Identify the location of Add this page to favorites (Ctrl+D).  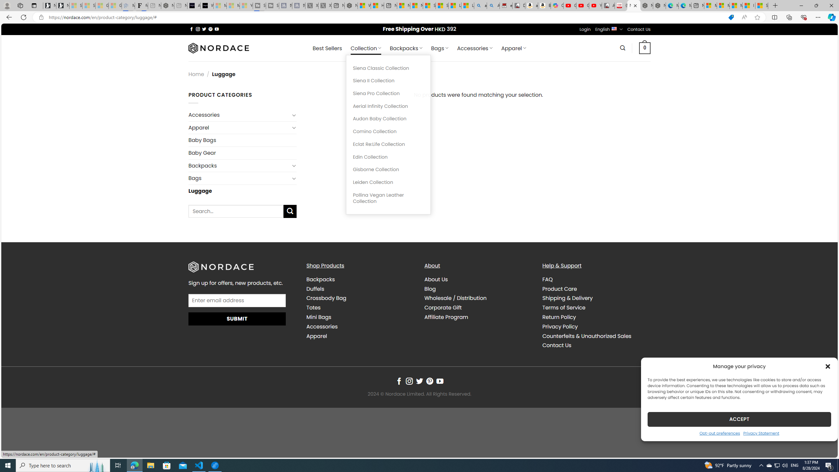
(758, 17).